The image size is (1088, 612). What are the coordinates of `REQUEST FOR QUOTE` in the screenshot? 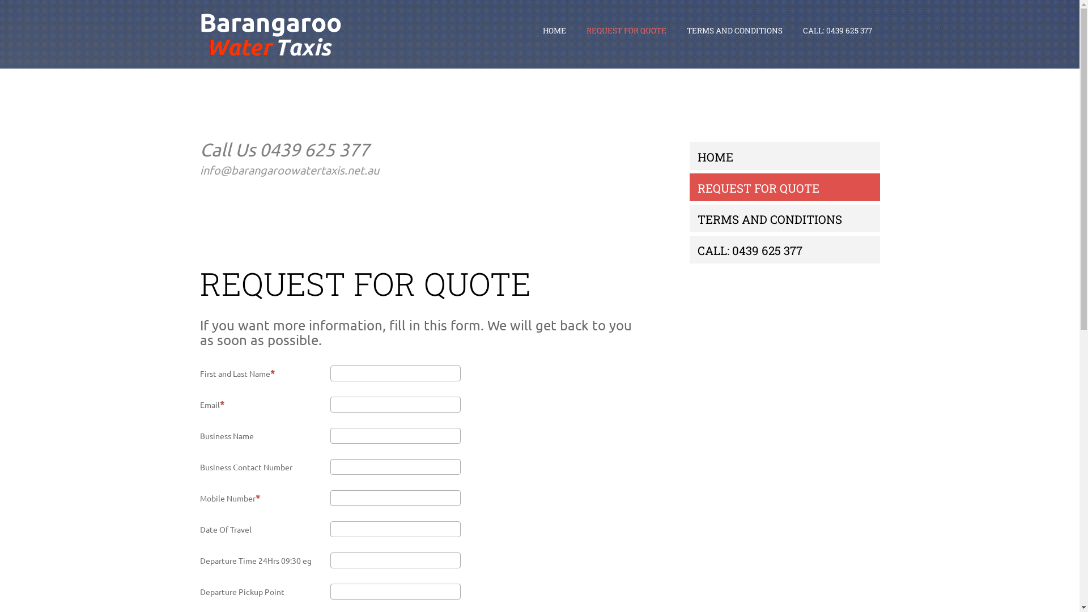 It's located at (758, 188).